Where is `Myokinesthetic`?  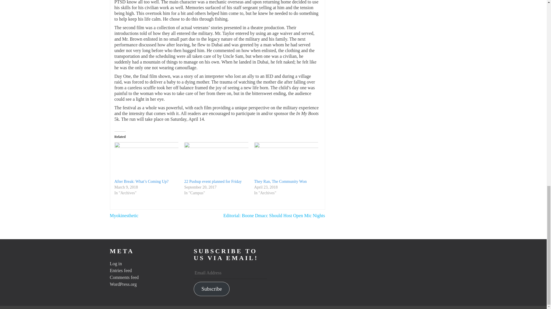
Myokinesthetic is located at coordinates (124, 216).